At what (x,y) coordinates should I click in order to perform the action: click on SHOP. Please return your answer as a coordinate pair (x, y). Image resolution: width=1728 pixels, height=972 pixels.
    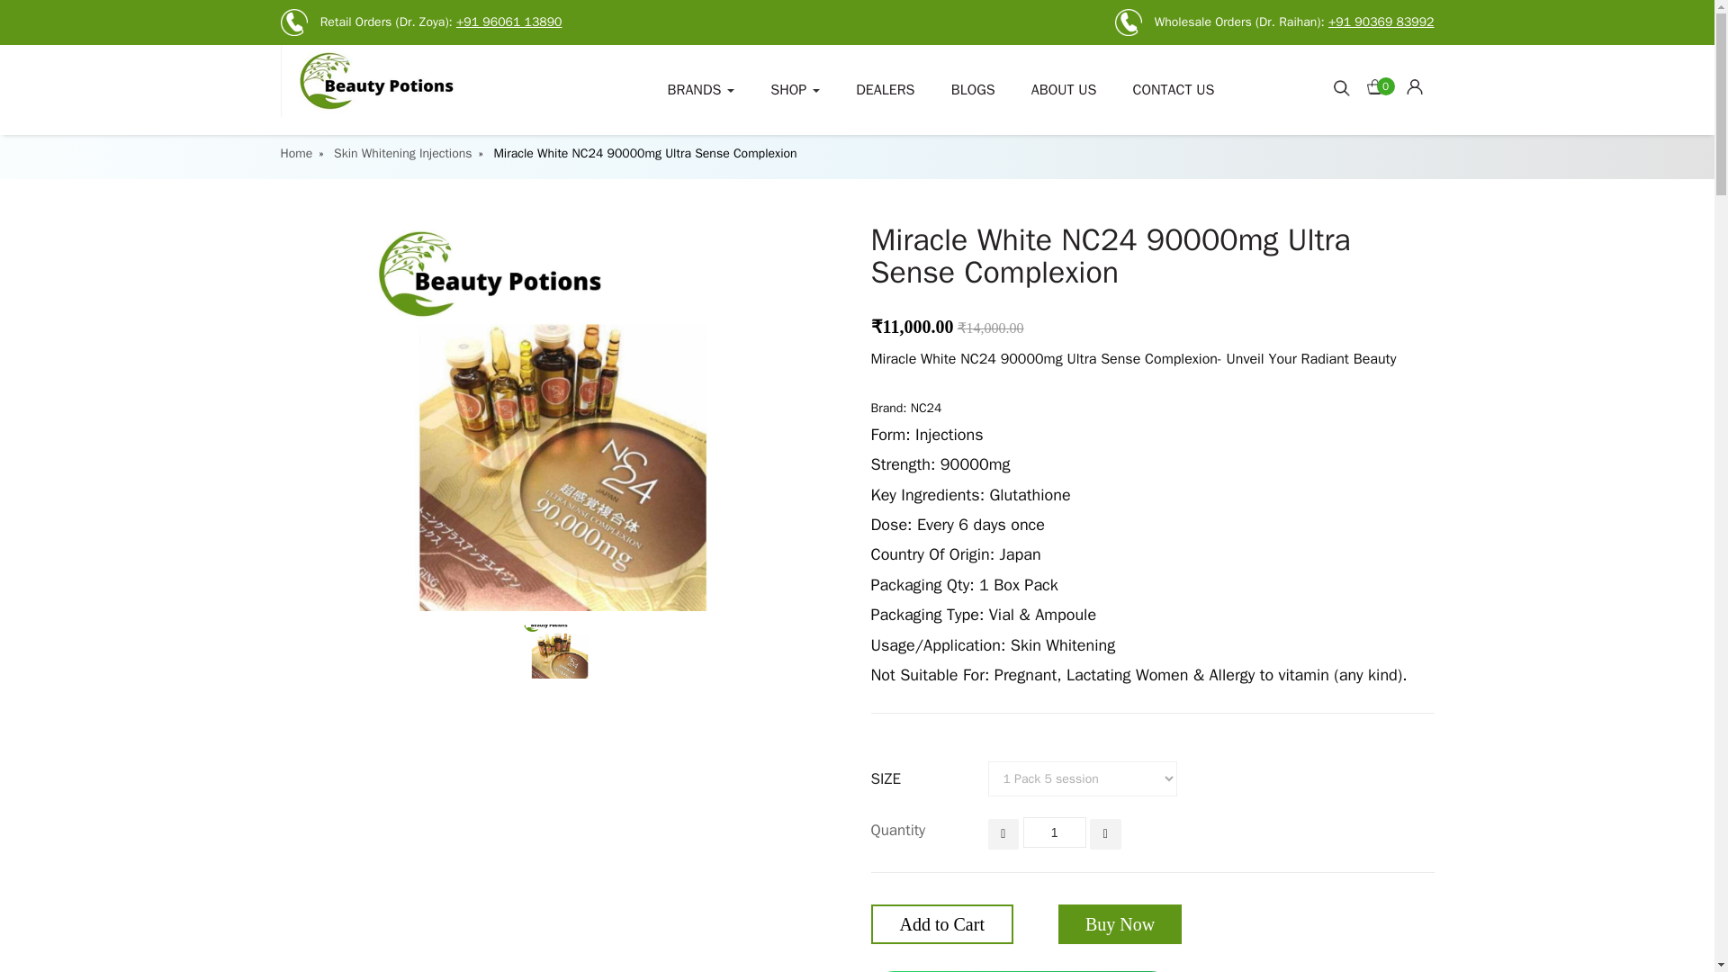
    Looking at the image, I should click on (795, 90).